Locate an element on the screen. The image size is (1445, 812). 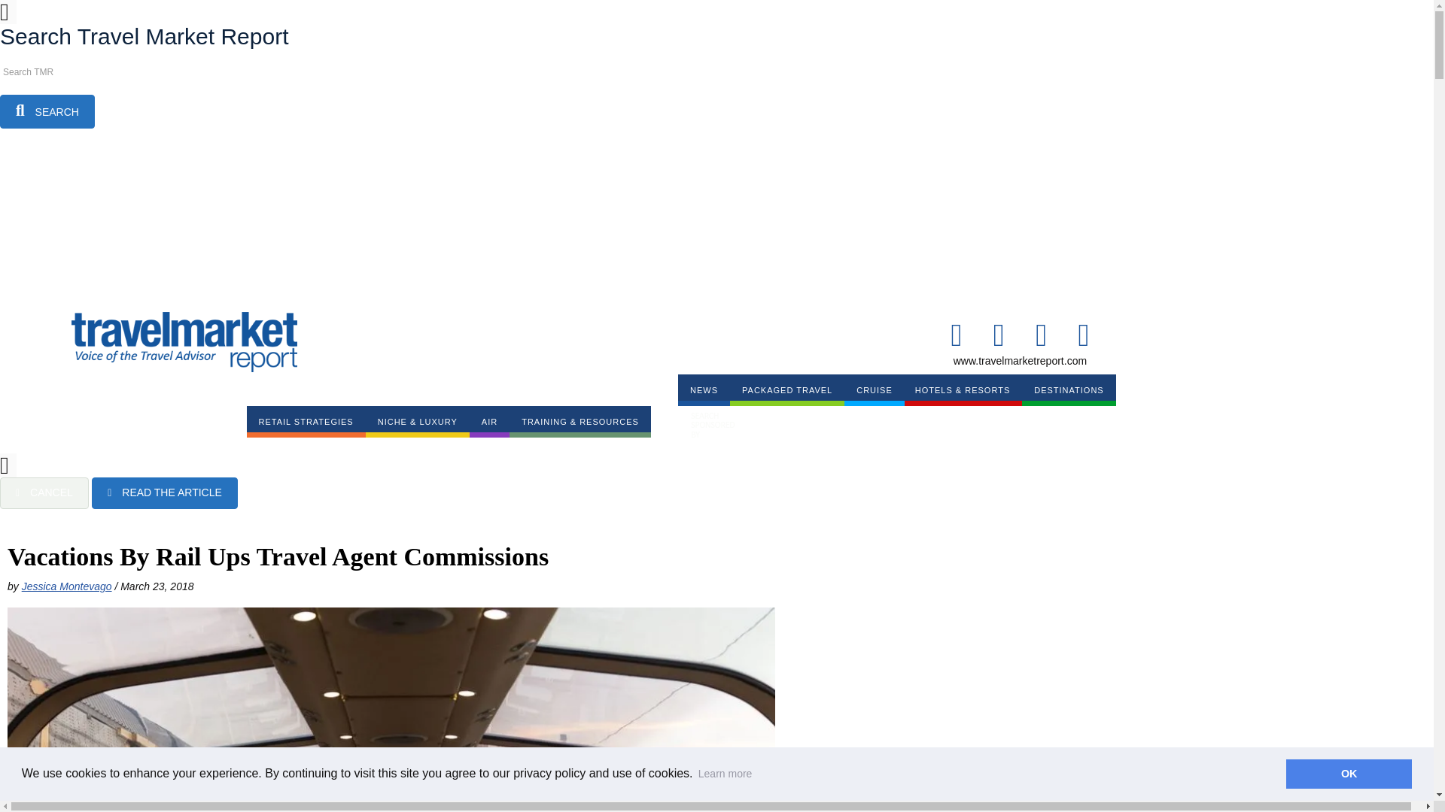
PACKAGED TRAVEL is located at coordinates (786, 389).